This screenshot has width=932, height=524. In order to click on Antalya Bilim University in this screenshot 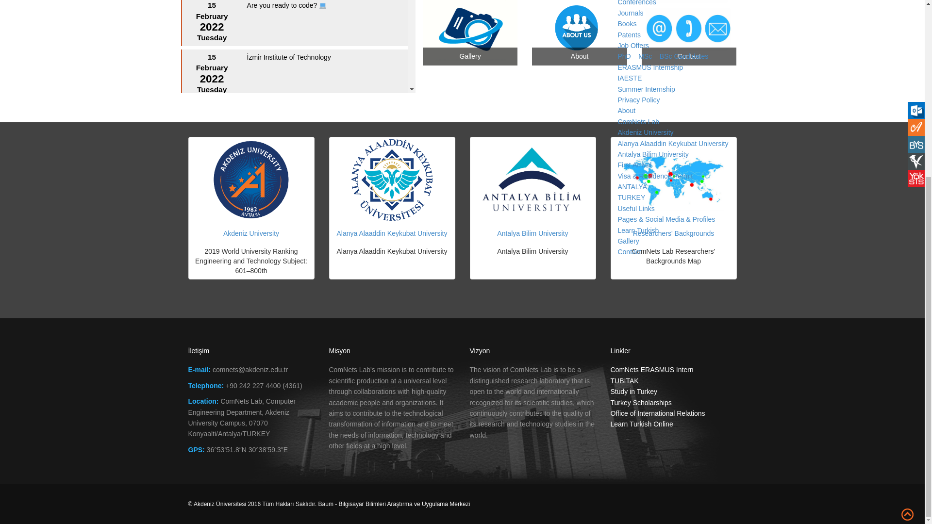, I will do `click(652, 154)`.